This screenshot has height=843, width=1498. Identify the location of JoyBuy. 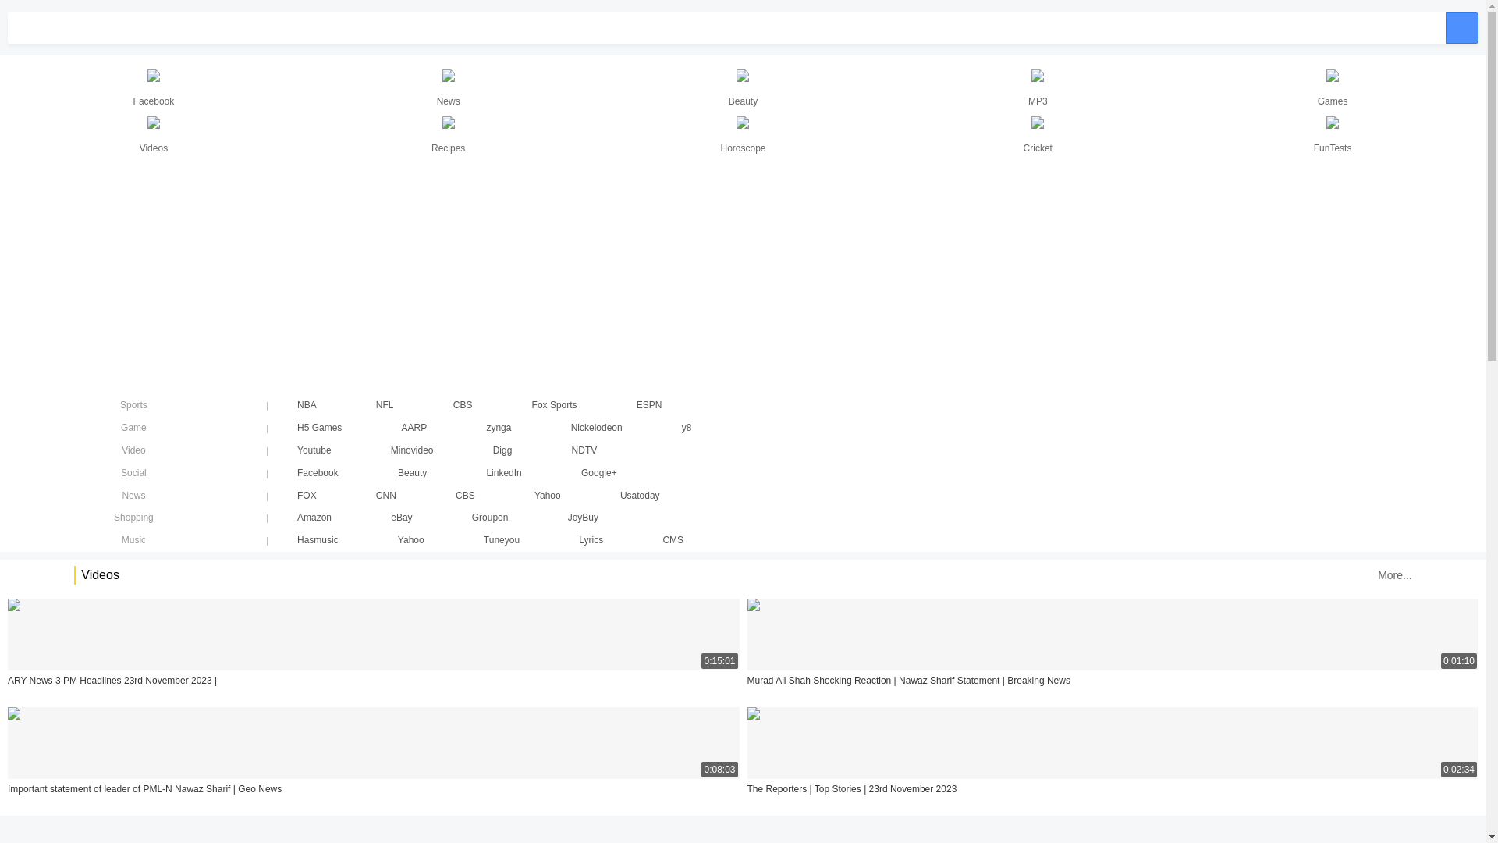
(584, 518).